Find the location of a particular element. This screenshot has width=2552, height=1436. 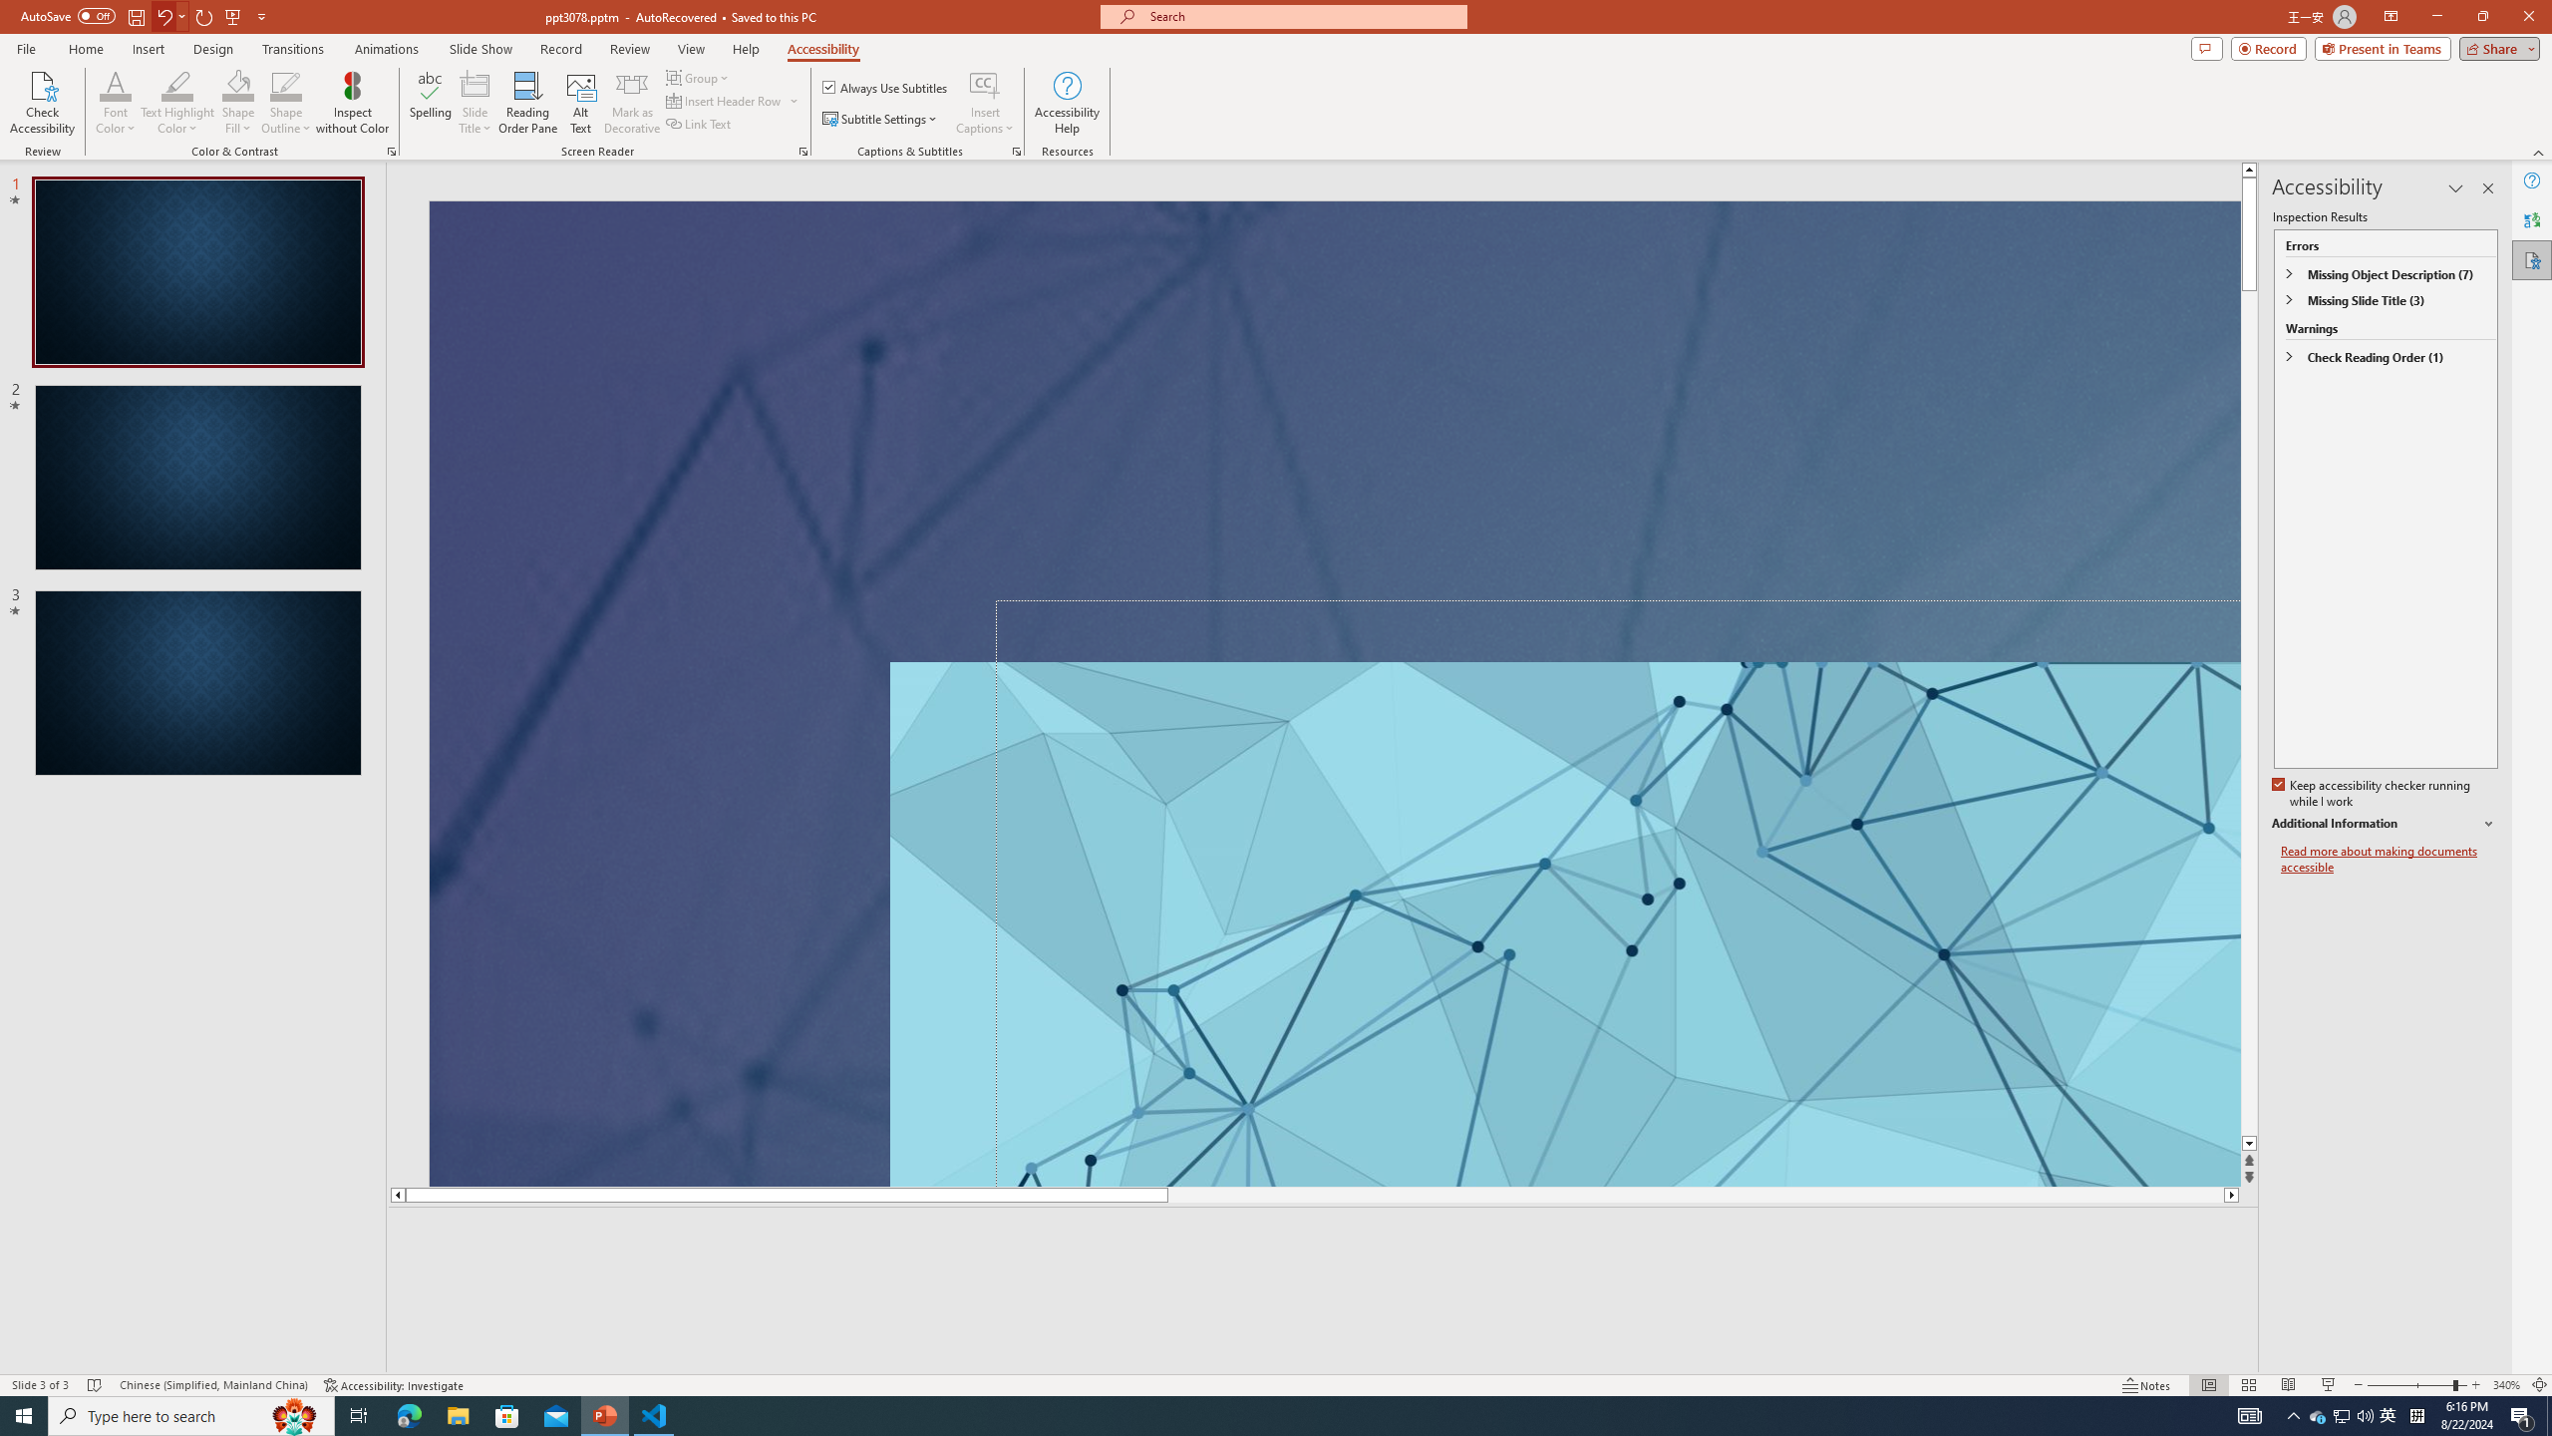

Link Text is located at coordinates (700, 124).